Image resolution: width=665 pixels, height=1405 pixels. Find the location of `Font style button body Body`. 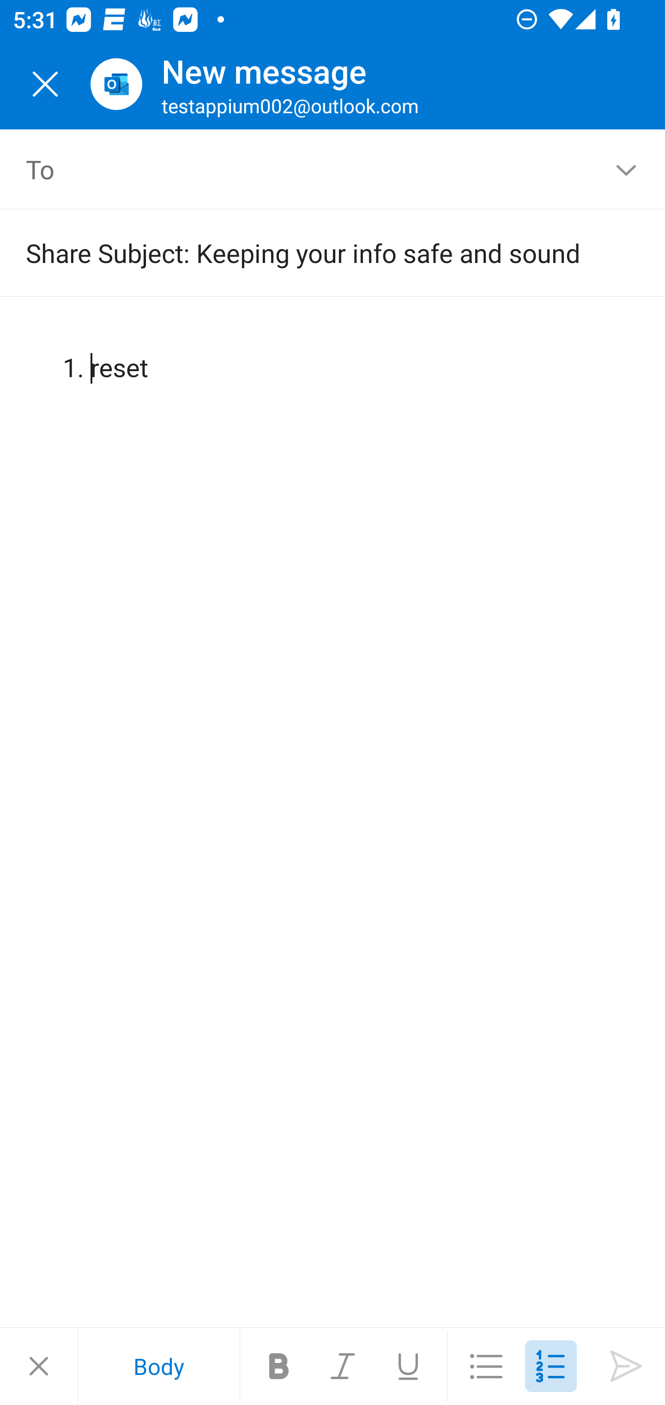

Font style button body Body is located at coordinates (158, 1366).